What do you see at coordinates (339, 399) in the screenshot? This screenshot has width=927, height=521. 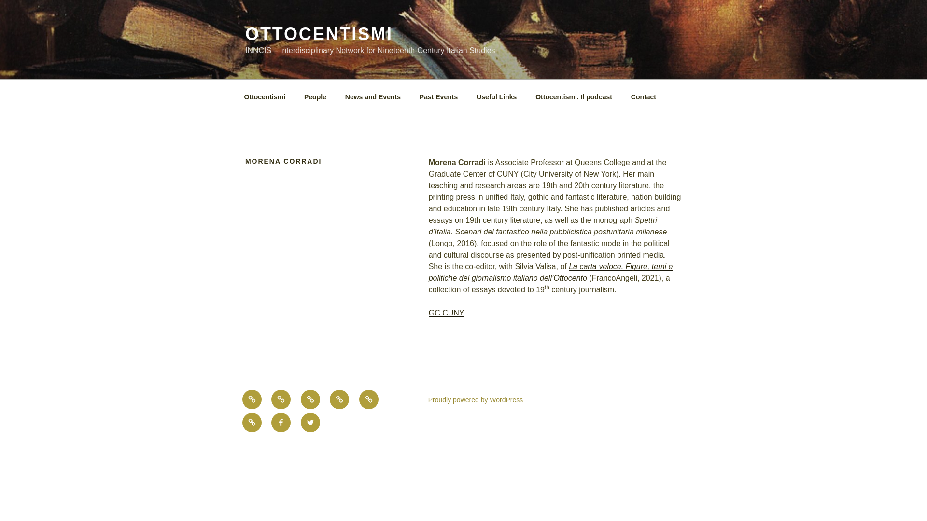 I see `PAST EVENTS` at bounding box center [339, 399].